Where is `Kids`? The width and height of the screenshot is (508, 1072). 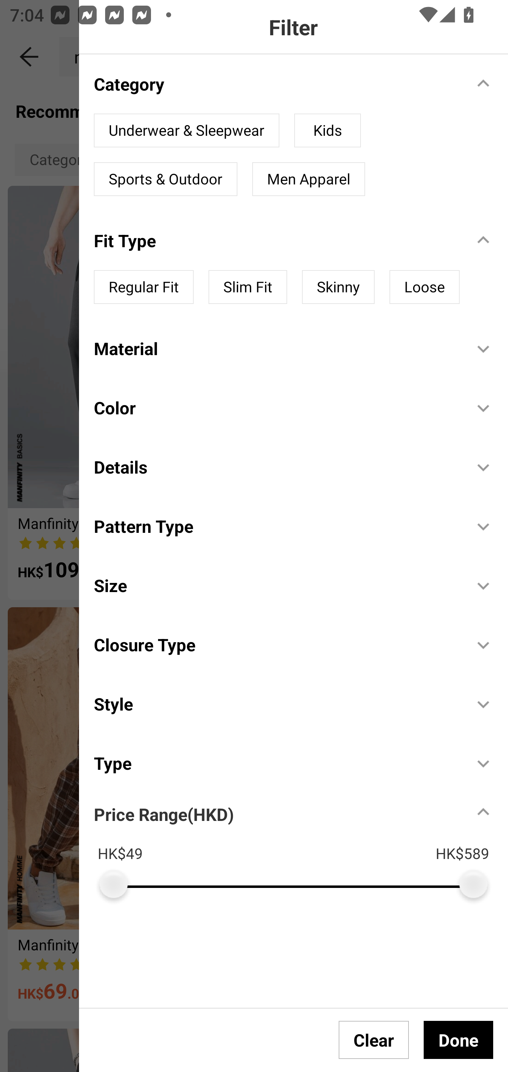 Kids is located at coordinates (327, 130).